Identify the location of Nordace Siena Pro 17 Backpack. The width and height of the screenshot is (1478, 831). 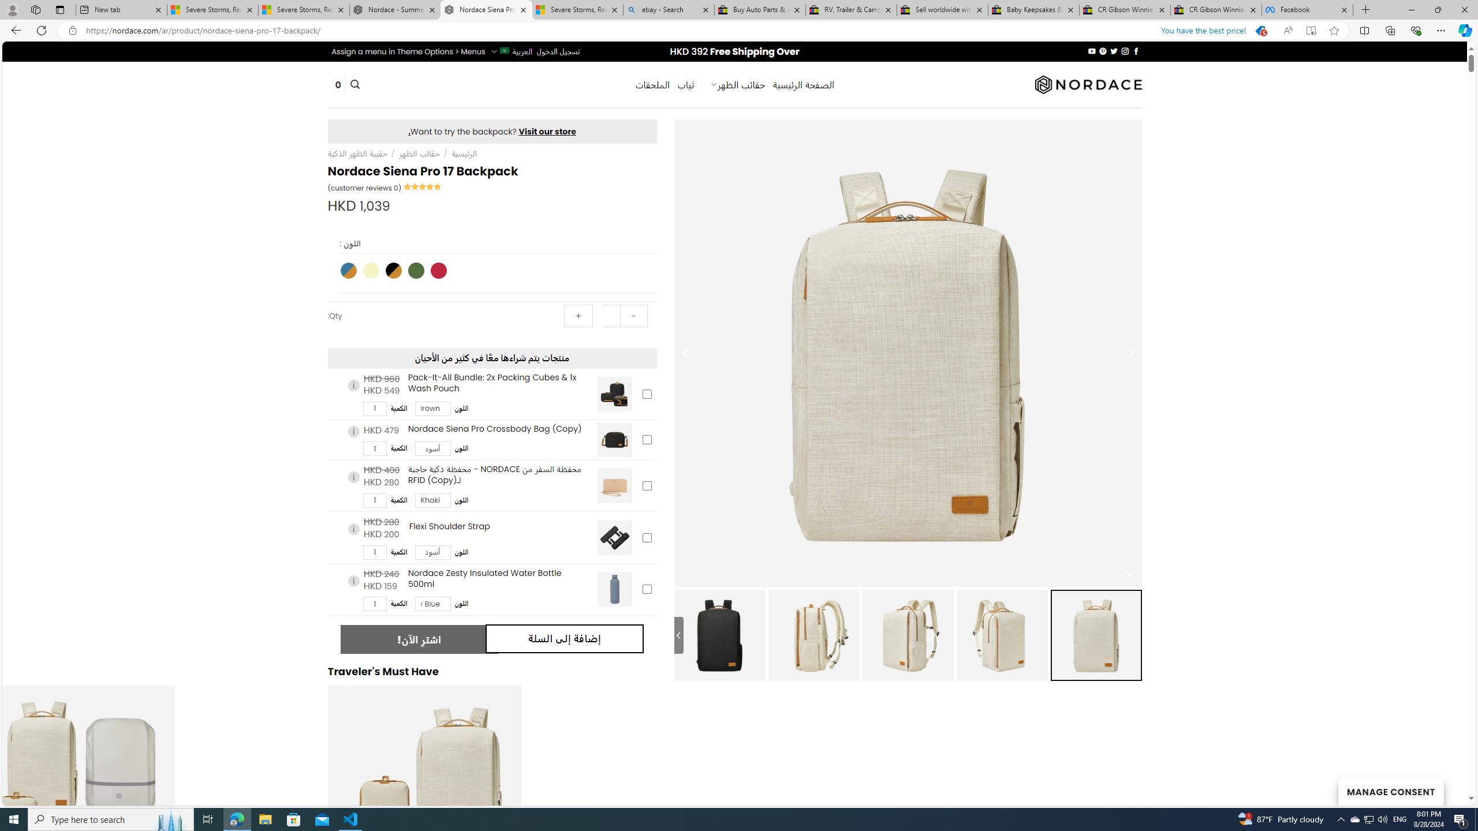
(486, 10).